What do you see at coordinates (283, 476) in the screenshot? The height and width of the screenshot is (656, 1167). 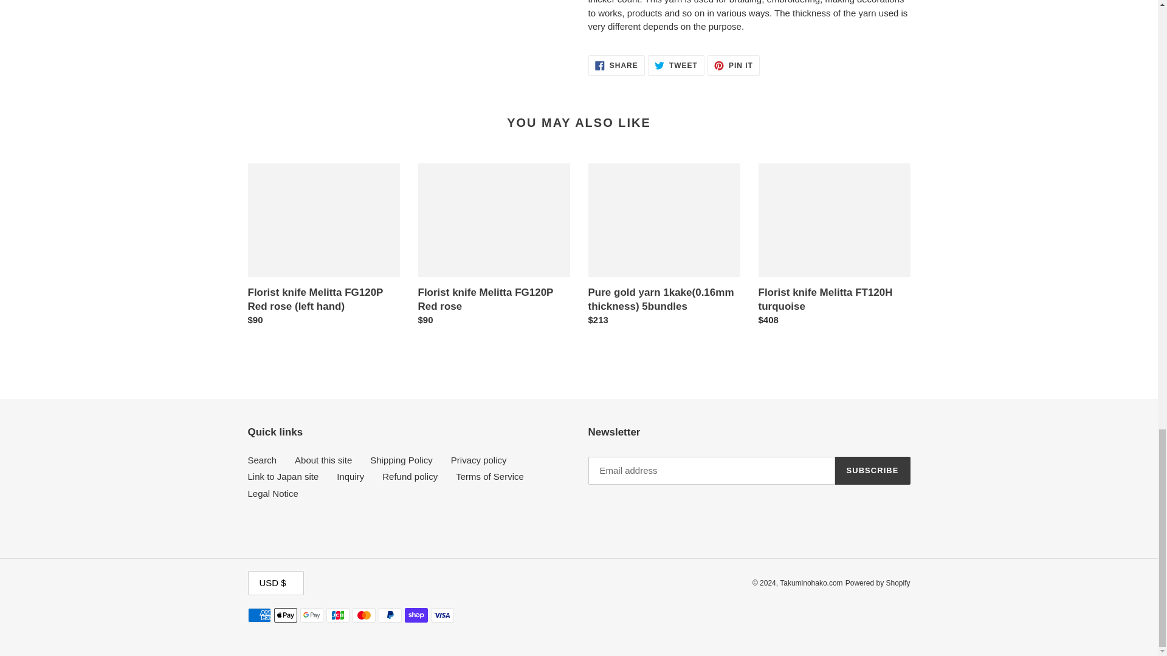 I see `About this site` at bounding box center [283, 476].